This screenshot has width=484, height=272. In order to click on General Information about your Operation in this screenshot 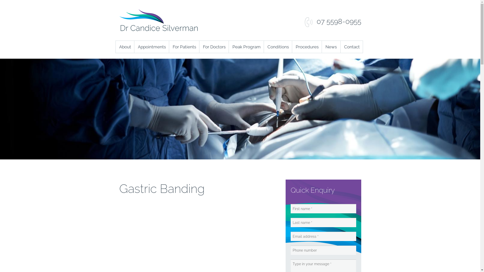, I will do `click(201, 71)`.